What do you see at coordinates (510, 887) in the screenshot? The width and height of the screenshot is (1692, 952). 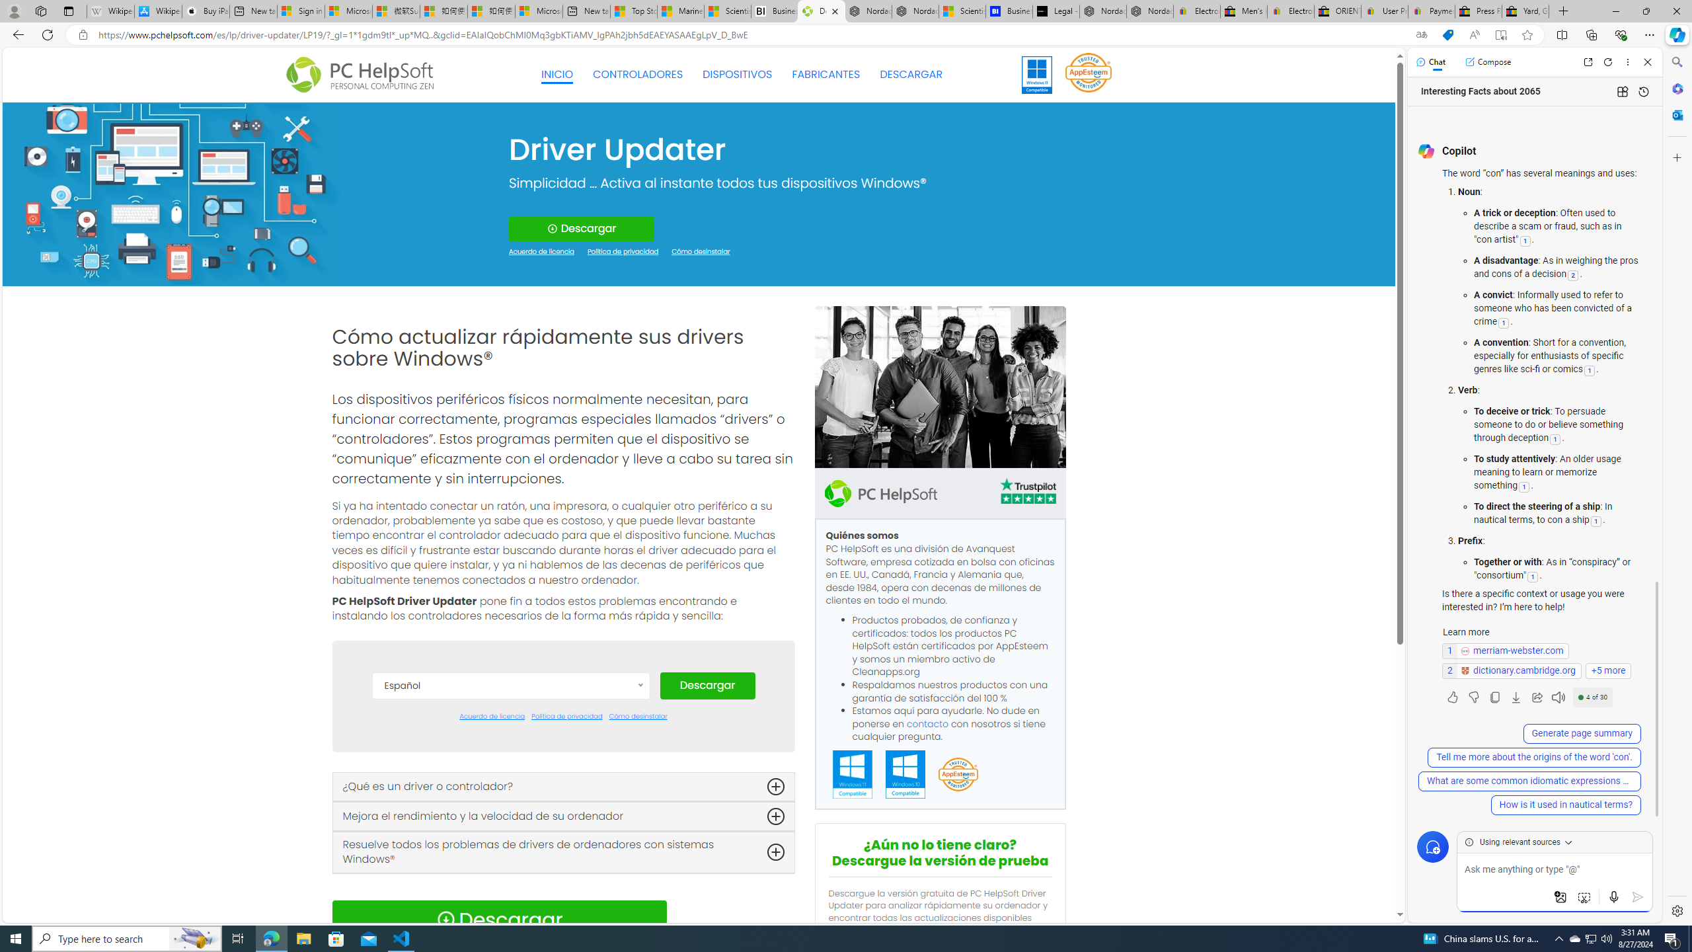 I see `Nederlands` at bounding box center [510, 887].